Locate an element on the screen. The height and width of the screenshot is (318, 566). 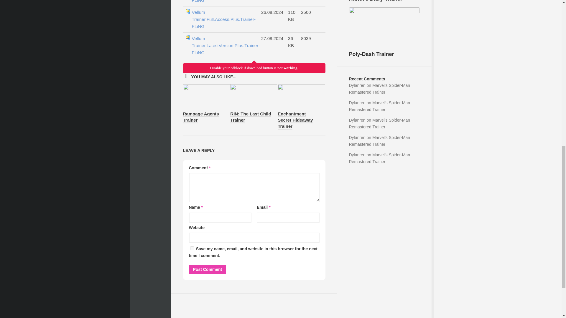
Enchantment Secret Hideaway Trainer is located at coordinates (295, 120).